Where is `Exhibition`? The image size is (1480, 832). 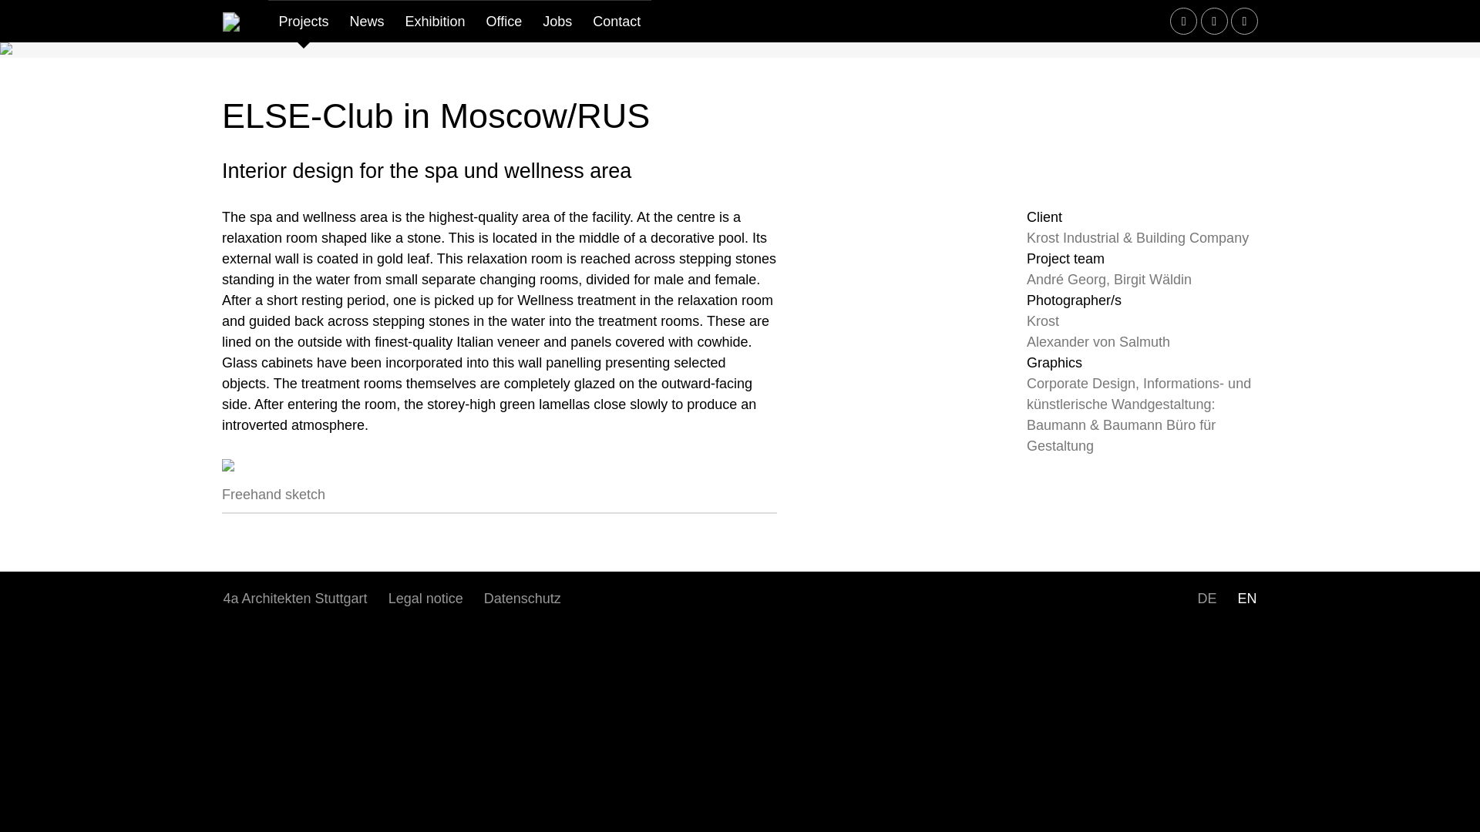 Exhibition is located at coordinates (435, 22).